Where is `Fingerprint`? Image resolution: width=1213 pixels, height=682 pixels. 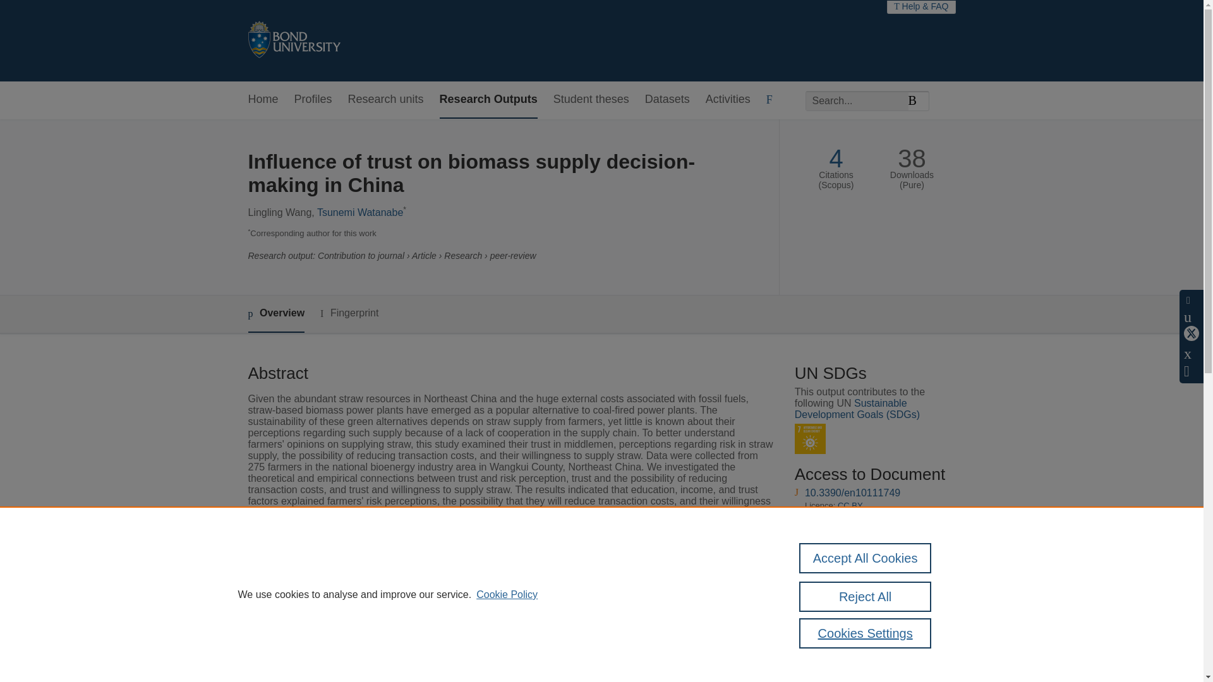 Fingerprint is located at coordinates (349, 313).